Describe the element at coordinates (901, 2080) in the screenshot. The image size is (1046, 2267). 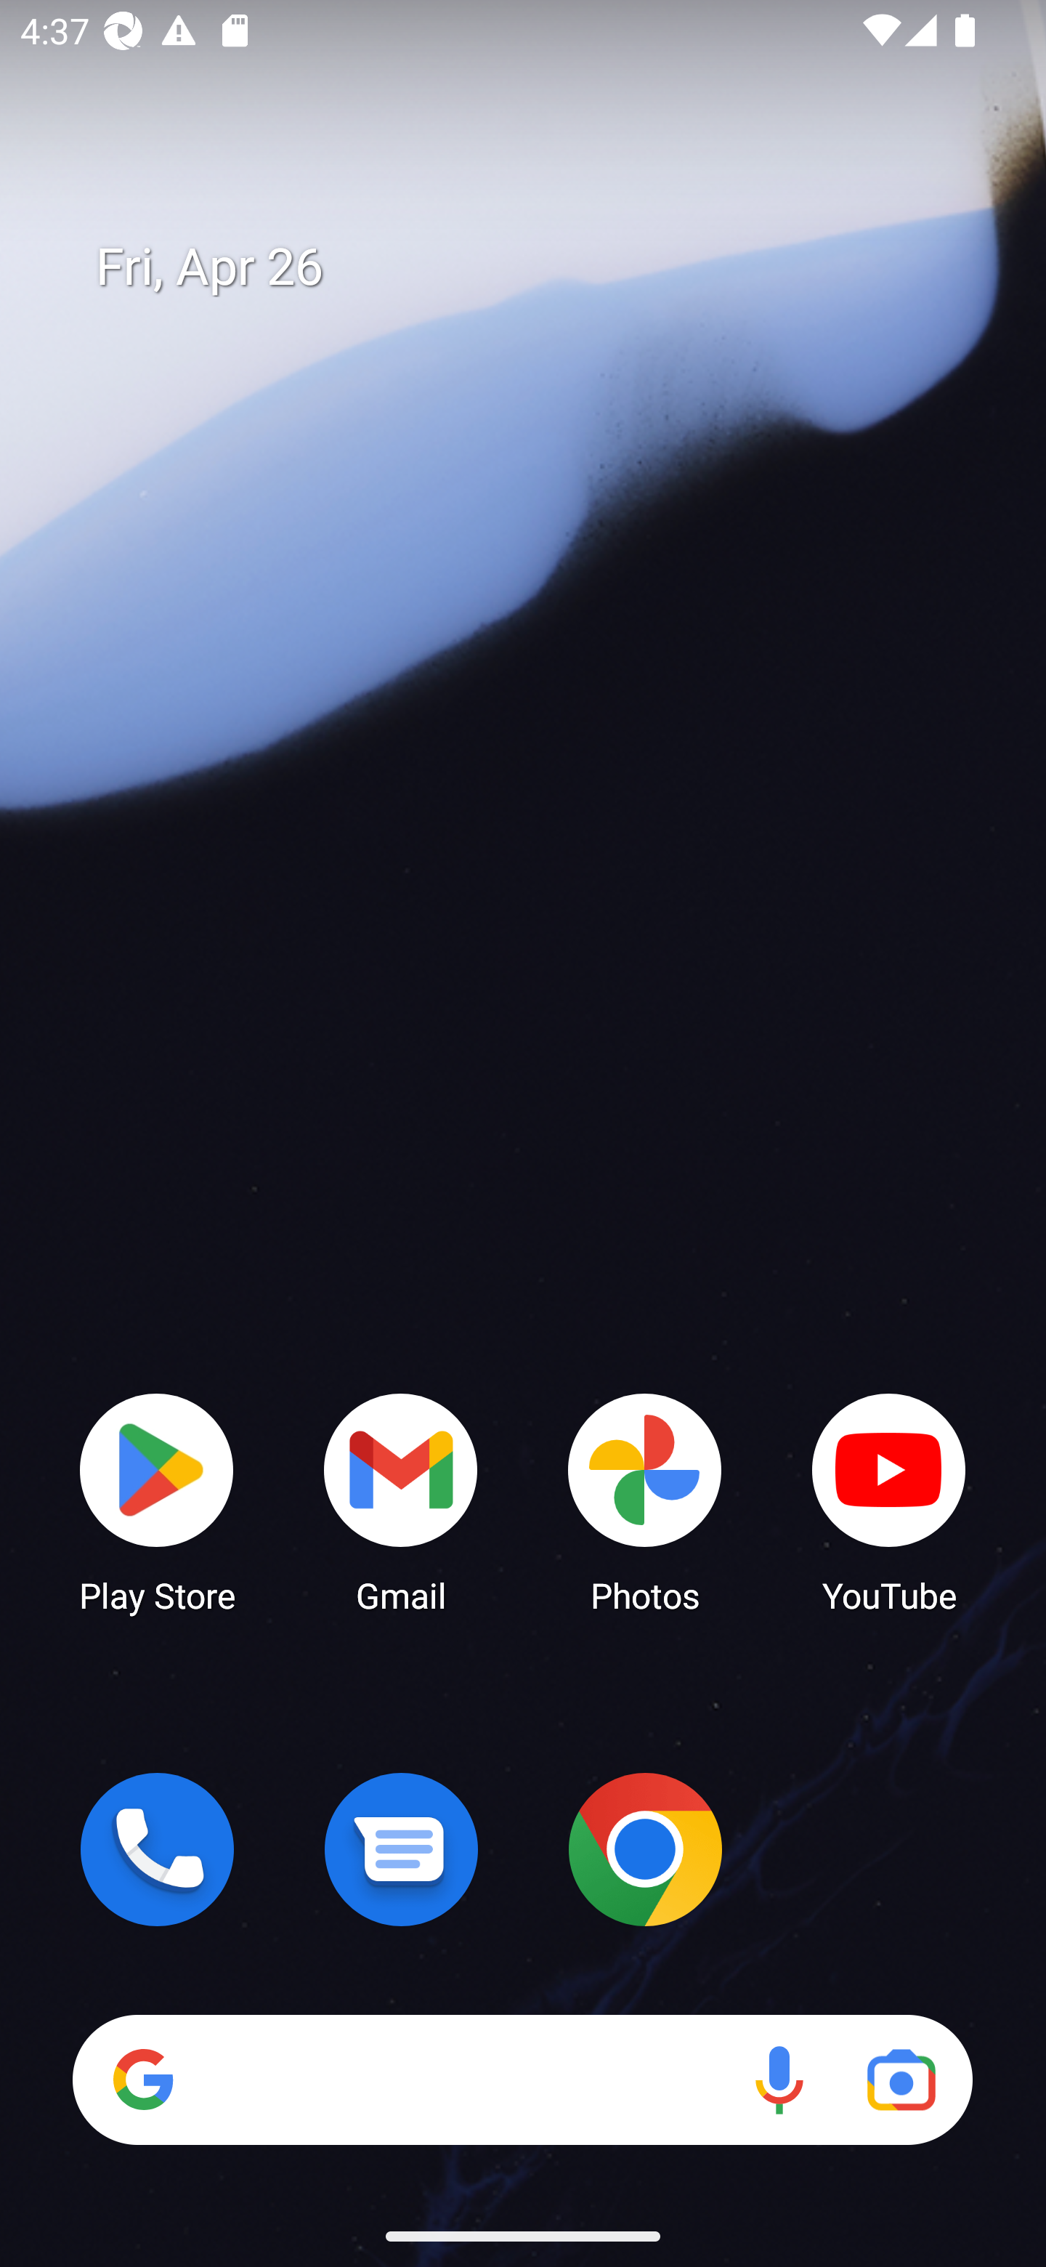
I see `Google Lens` at that location.